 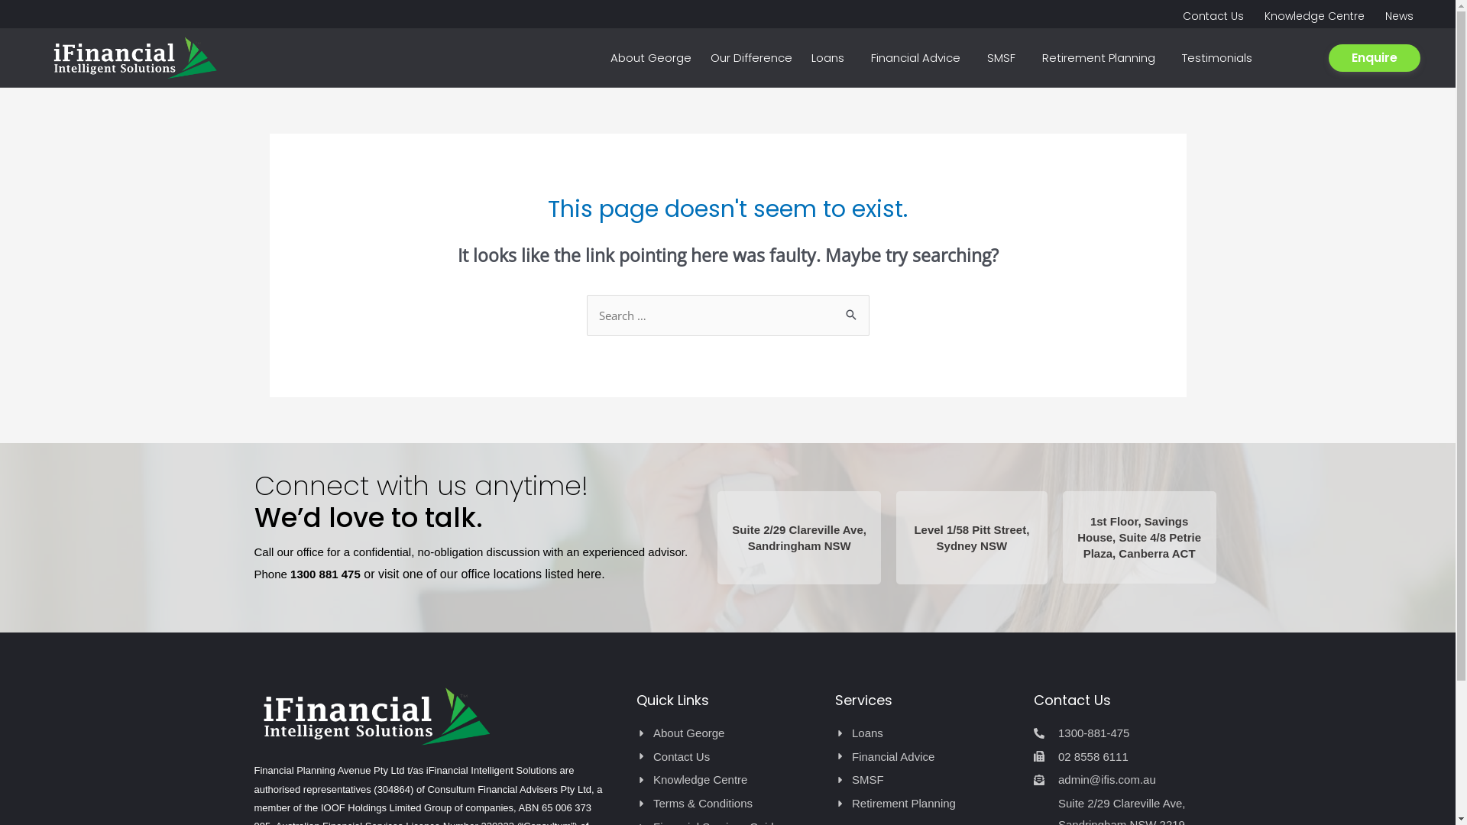 What do you see at coordinates (926, 804) in the screenshot?
I see `Retirement Planning` at bounding box center [926, 804].